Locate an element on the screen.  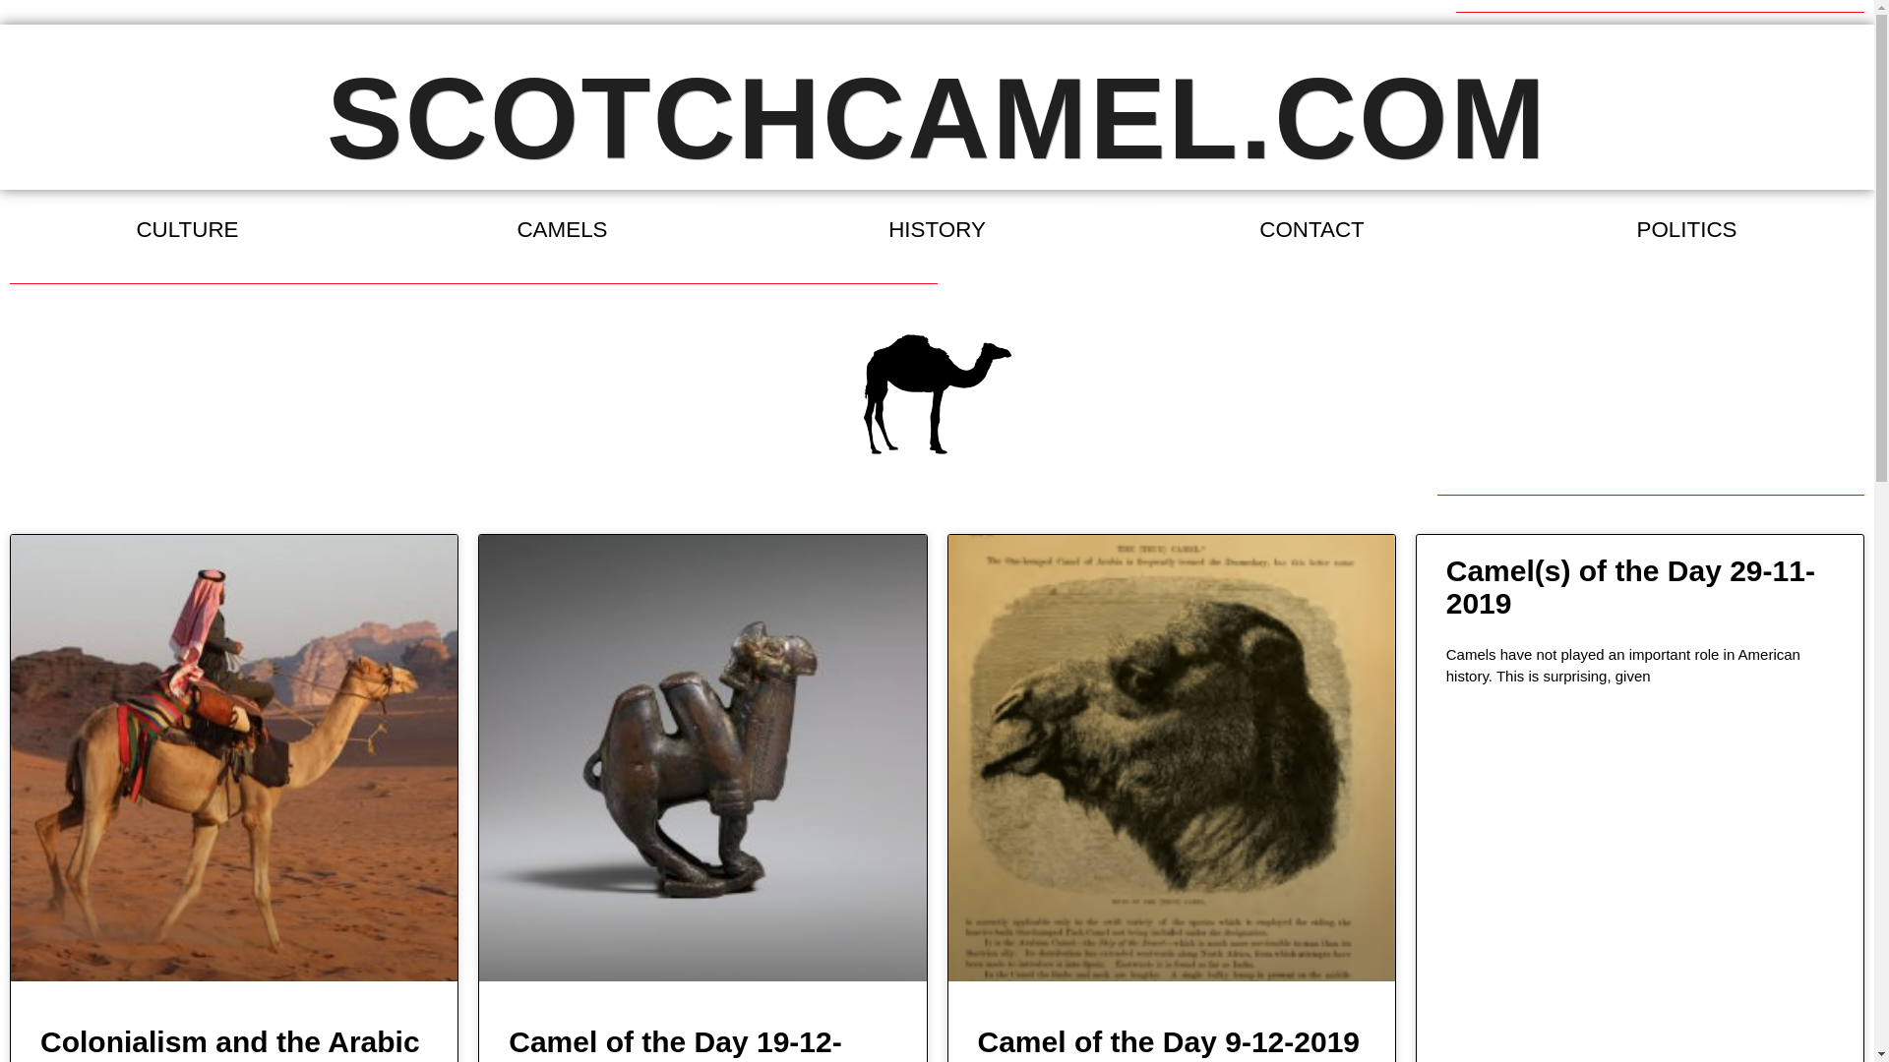
SCOTCHCAMEL.COM is located at coordinates (937, 118).